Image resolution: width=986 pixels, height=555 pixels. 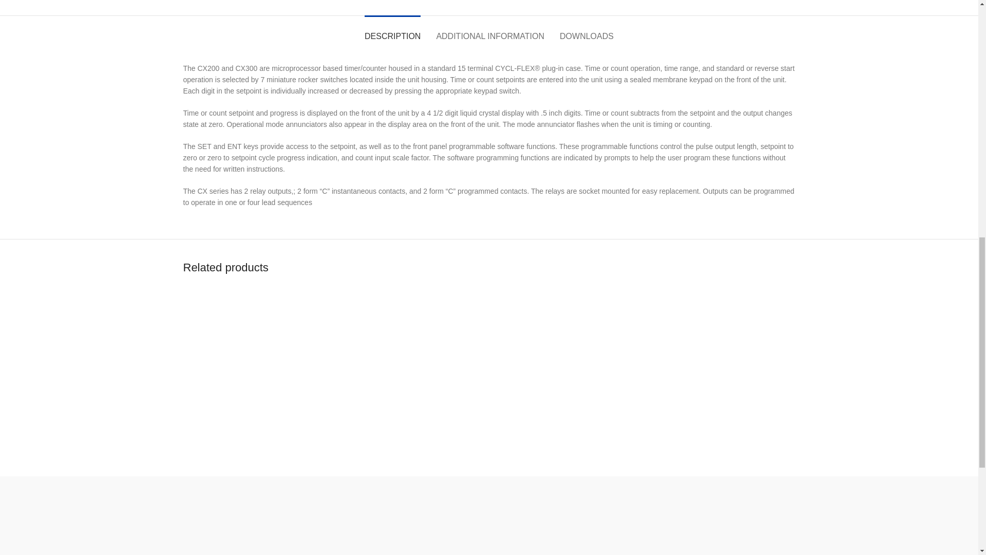 I want to click on Hoyt Electrical Instrument Works, so click(x=325, y=518).